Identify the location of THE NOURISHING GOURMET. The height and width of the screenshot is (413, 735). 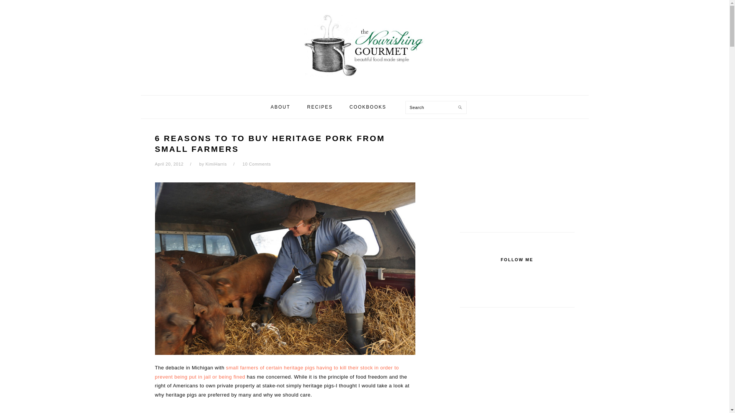
(364, 45).